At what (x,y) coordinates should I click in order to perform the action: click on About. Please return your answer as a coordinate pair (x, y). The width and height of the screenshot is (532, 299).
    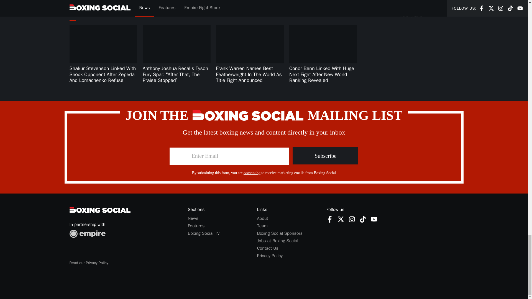
    Looking at the image, I should click on (262, 218).